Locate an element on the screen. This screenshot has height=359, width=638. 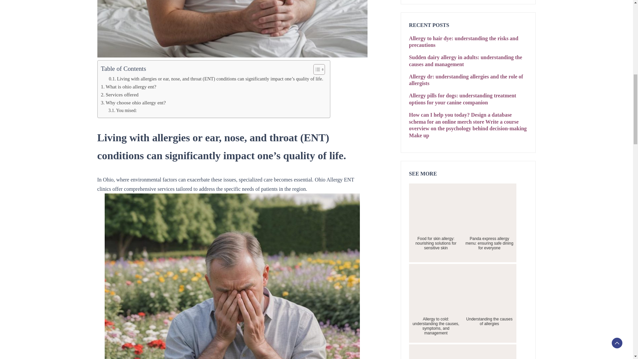
You mised: is located at coordinates (122, 110).